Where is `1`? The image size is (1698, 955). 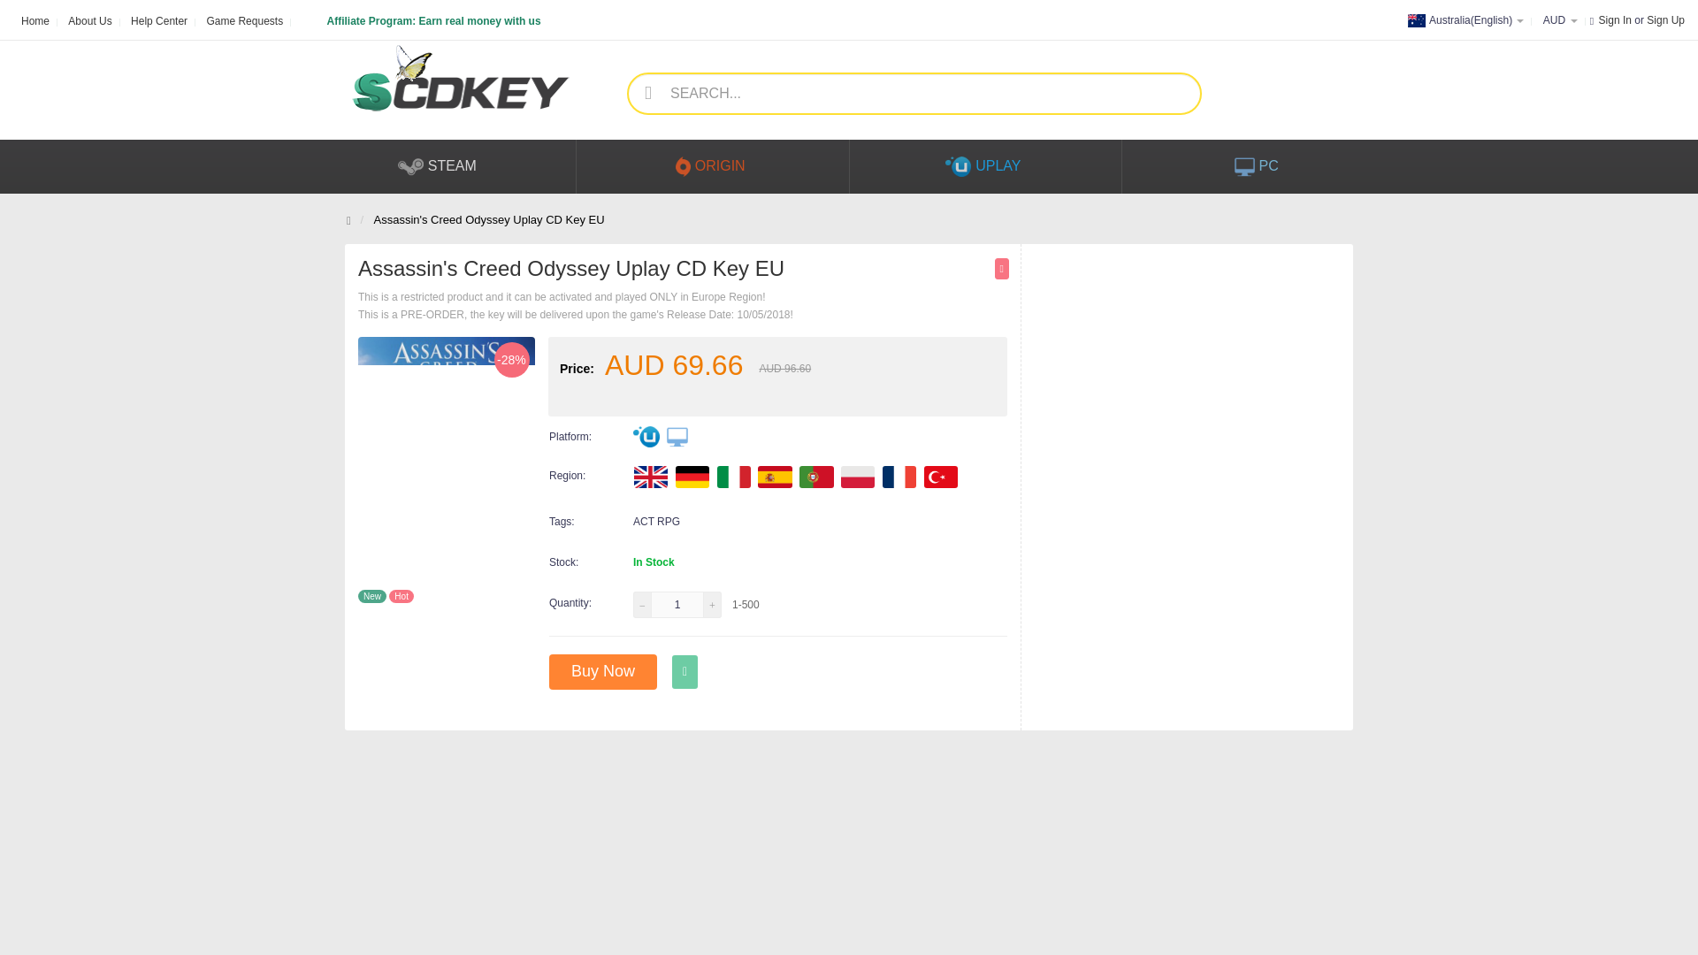 1 is located at coordinates (677, 604).